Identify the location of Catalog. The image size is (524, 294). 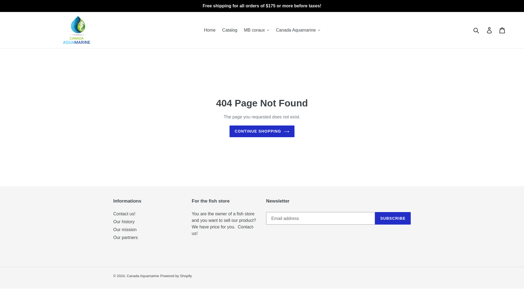
(230, 30).